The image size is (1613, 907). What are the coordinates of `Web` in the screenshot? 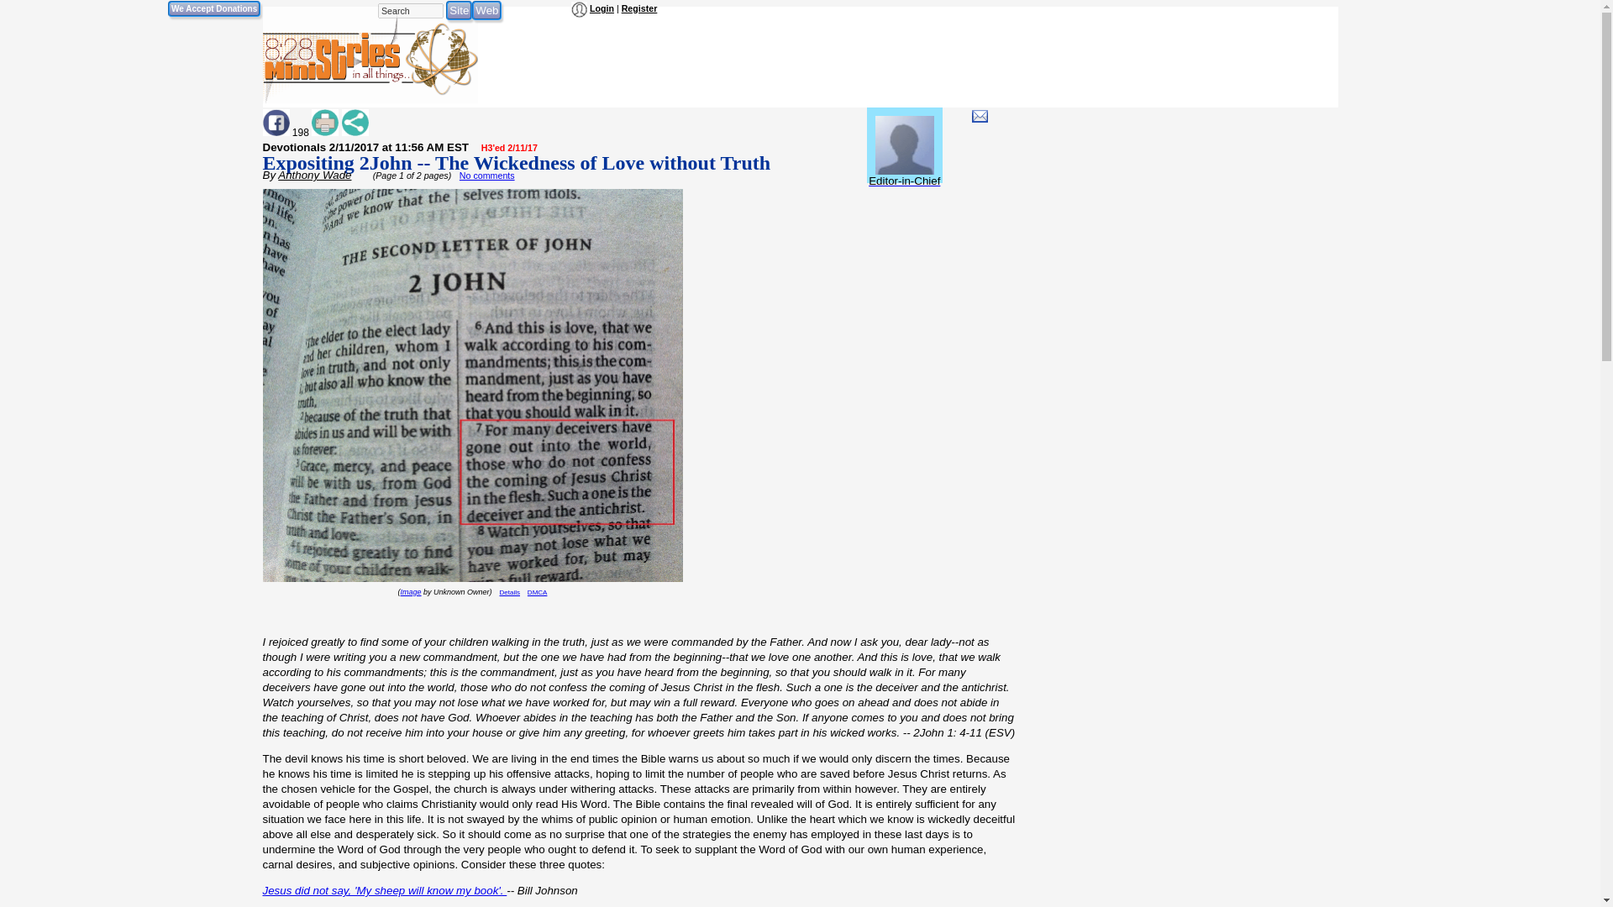 It's located at (487, 10).